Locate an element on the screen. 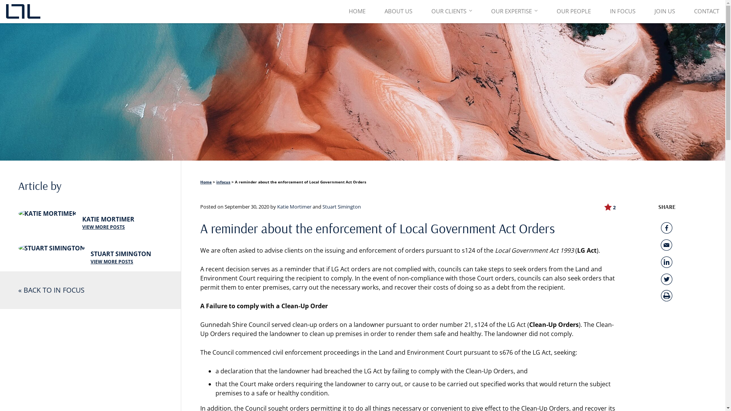 This screenshot has height=411, width=731. Home is located at coordinates (206, 182).